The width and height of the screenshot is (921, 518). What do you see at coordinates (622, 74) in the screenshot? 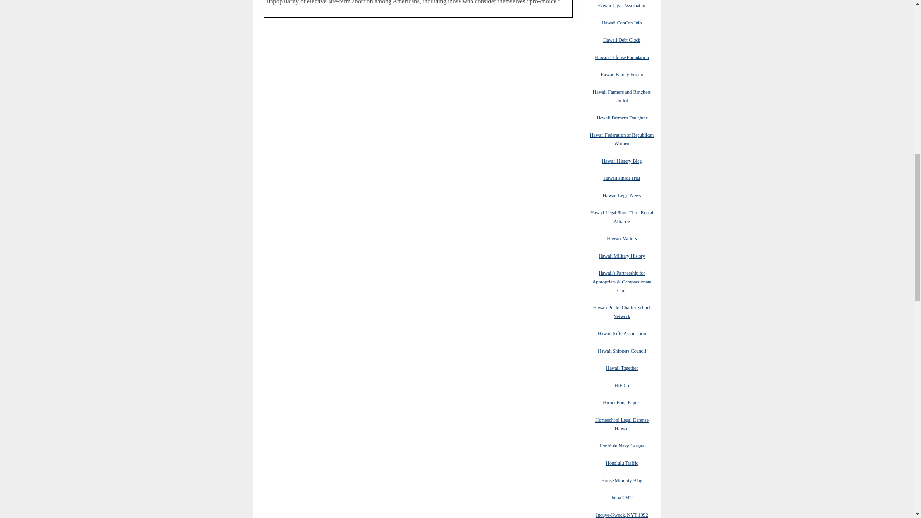
I see `Hawaii Family Forum` at bounding box center [622, 74].